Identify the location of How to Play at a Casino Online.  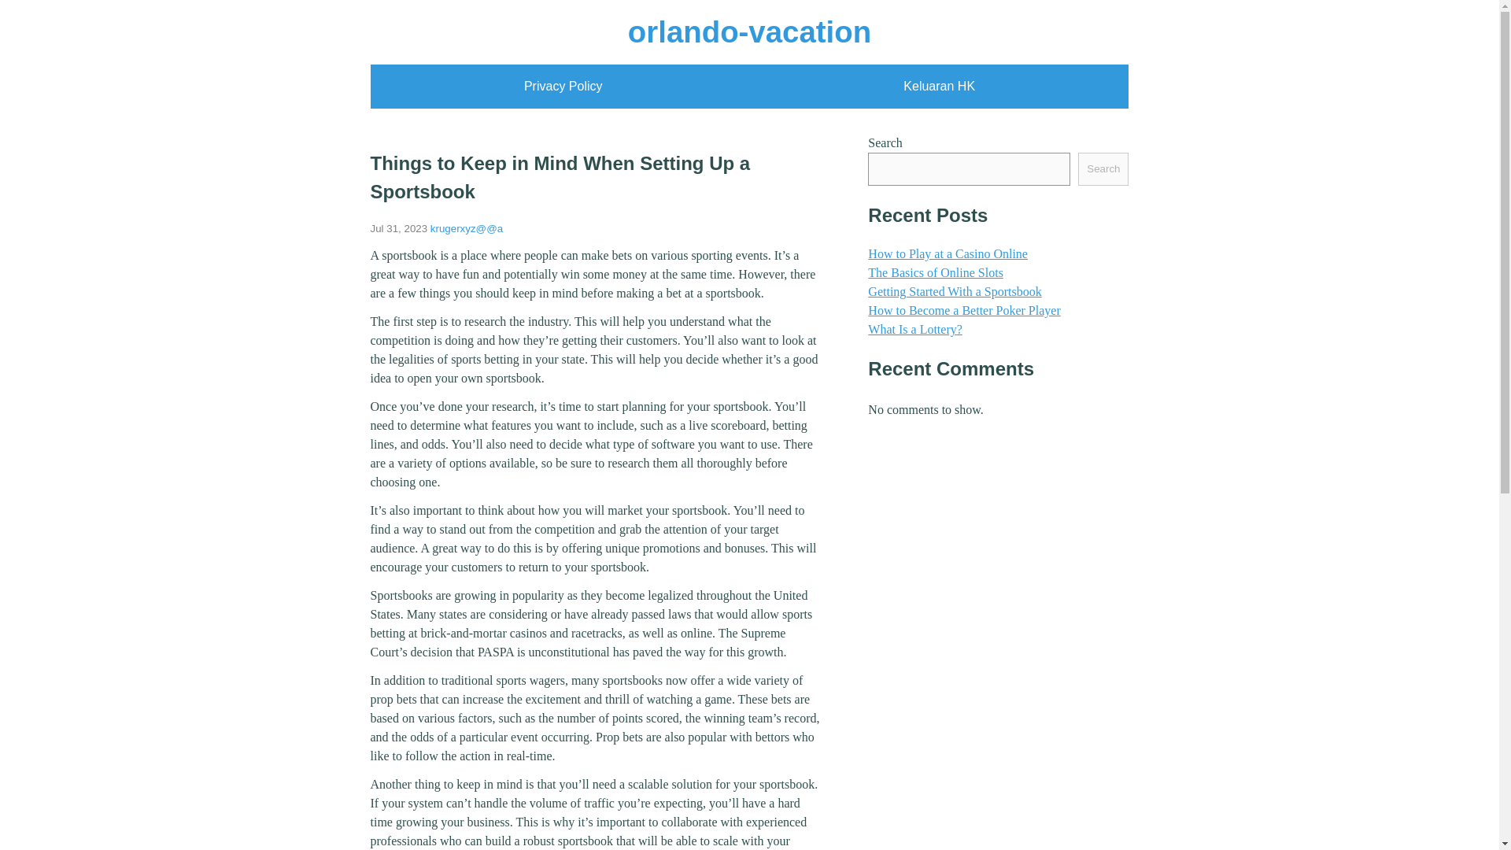
(948, 253).